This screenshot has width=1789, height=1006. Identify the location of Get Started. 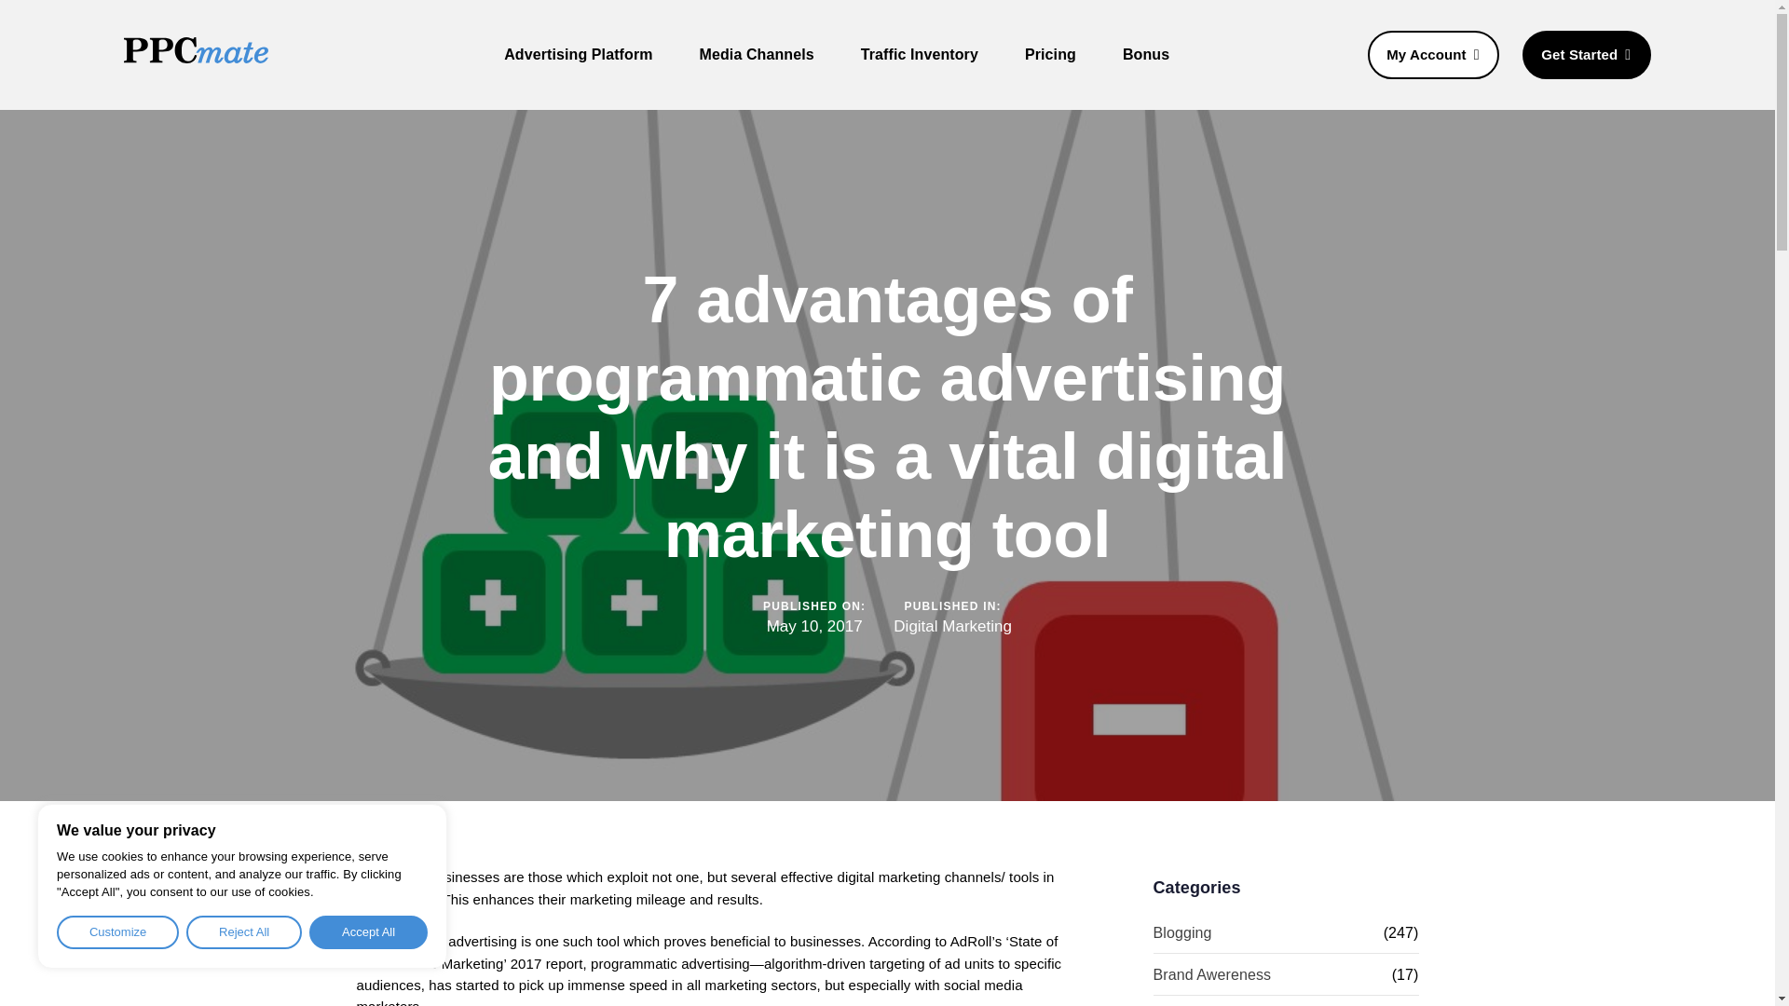
(1586, 56).